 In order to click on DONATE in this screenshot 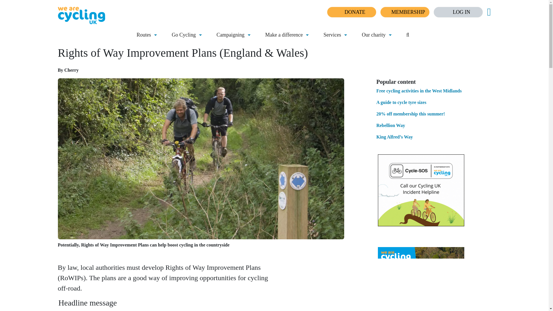, I will do `click(351, 12)`.